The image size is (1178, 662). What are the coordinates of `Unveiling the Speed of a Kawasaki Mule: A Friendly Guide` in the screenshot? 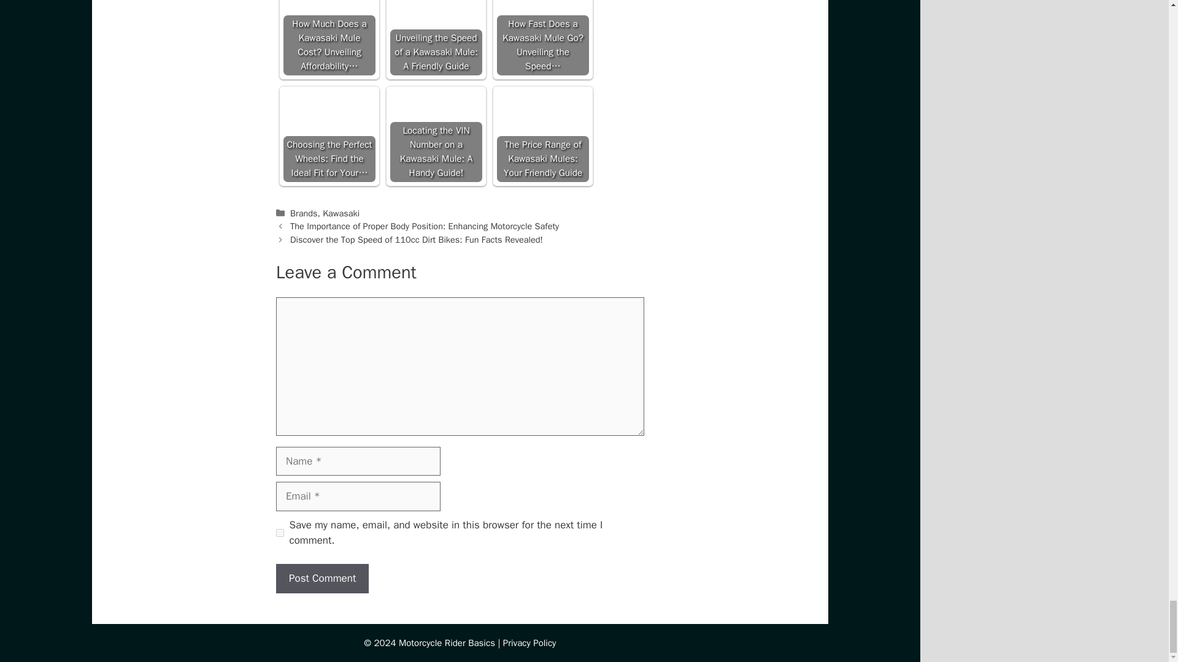 It's located at (436, 38).